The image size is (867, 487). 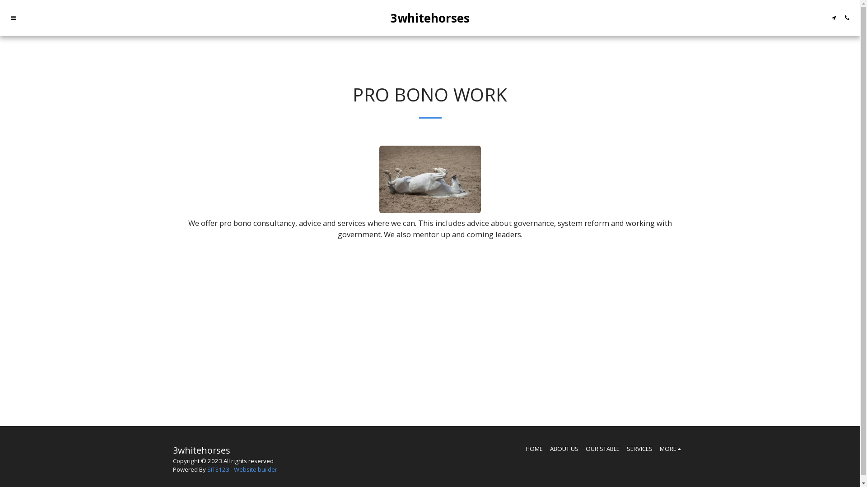 I want to click on MORE  , so click(x=672, y=449).